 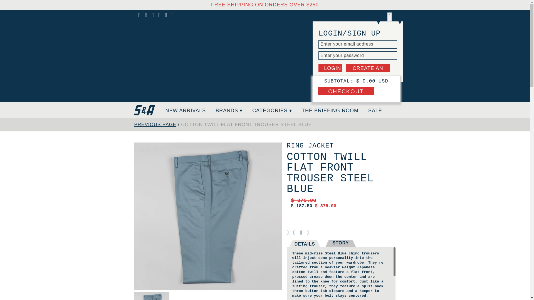 I want to click on CHECKOUT, so click(x=346, y=91).